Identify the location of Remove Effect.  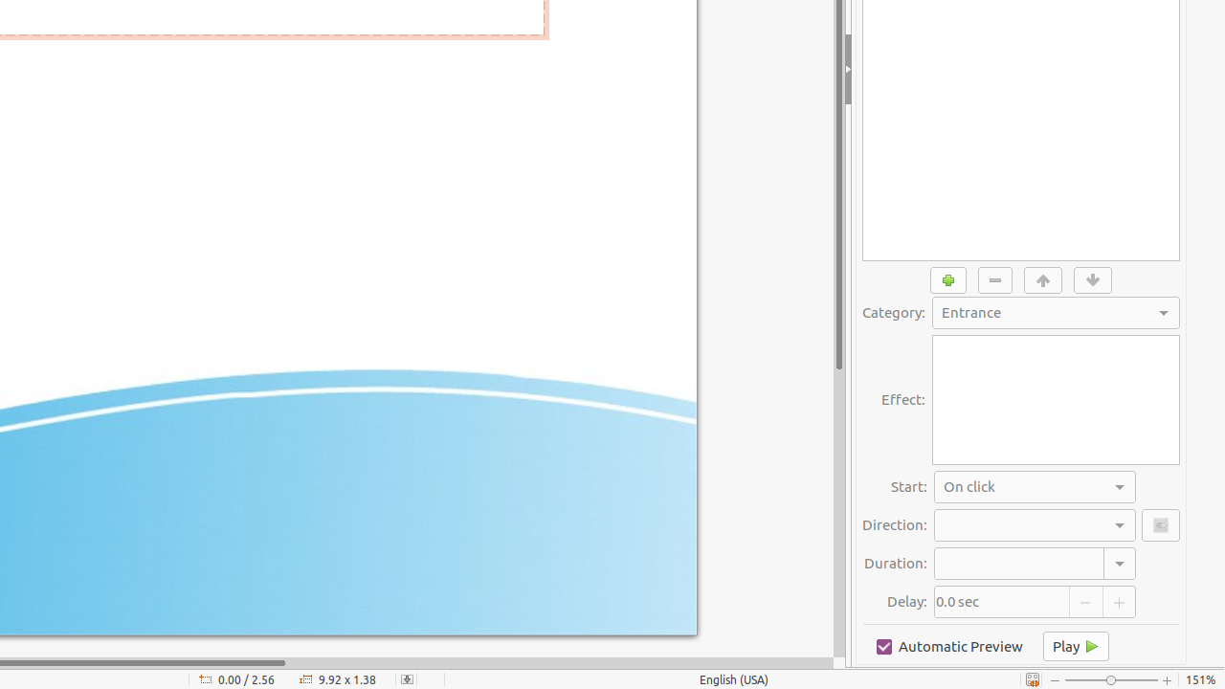
(995, 280).